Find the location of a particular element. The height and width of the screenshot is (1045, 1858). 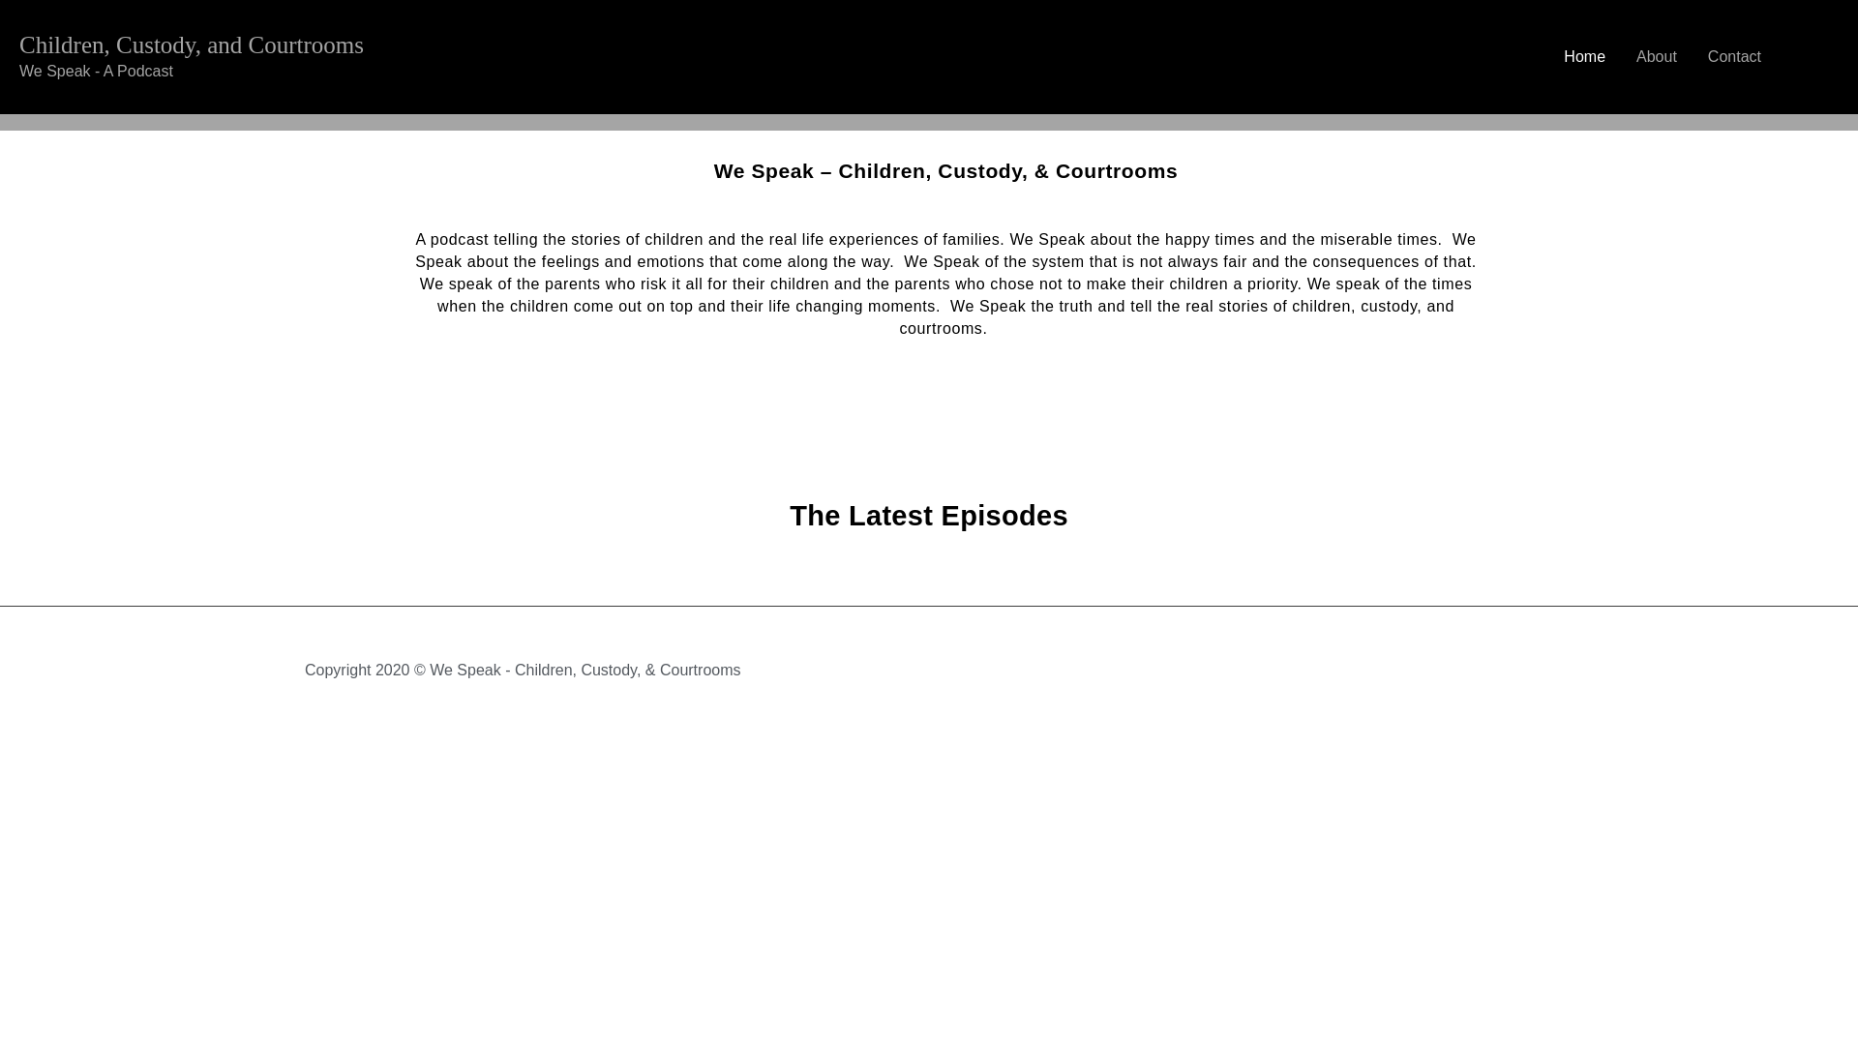

Children, Custody, and Courtrooms is located at coordinates (192, 45).